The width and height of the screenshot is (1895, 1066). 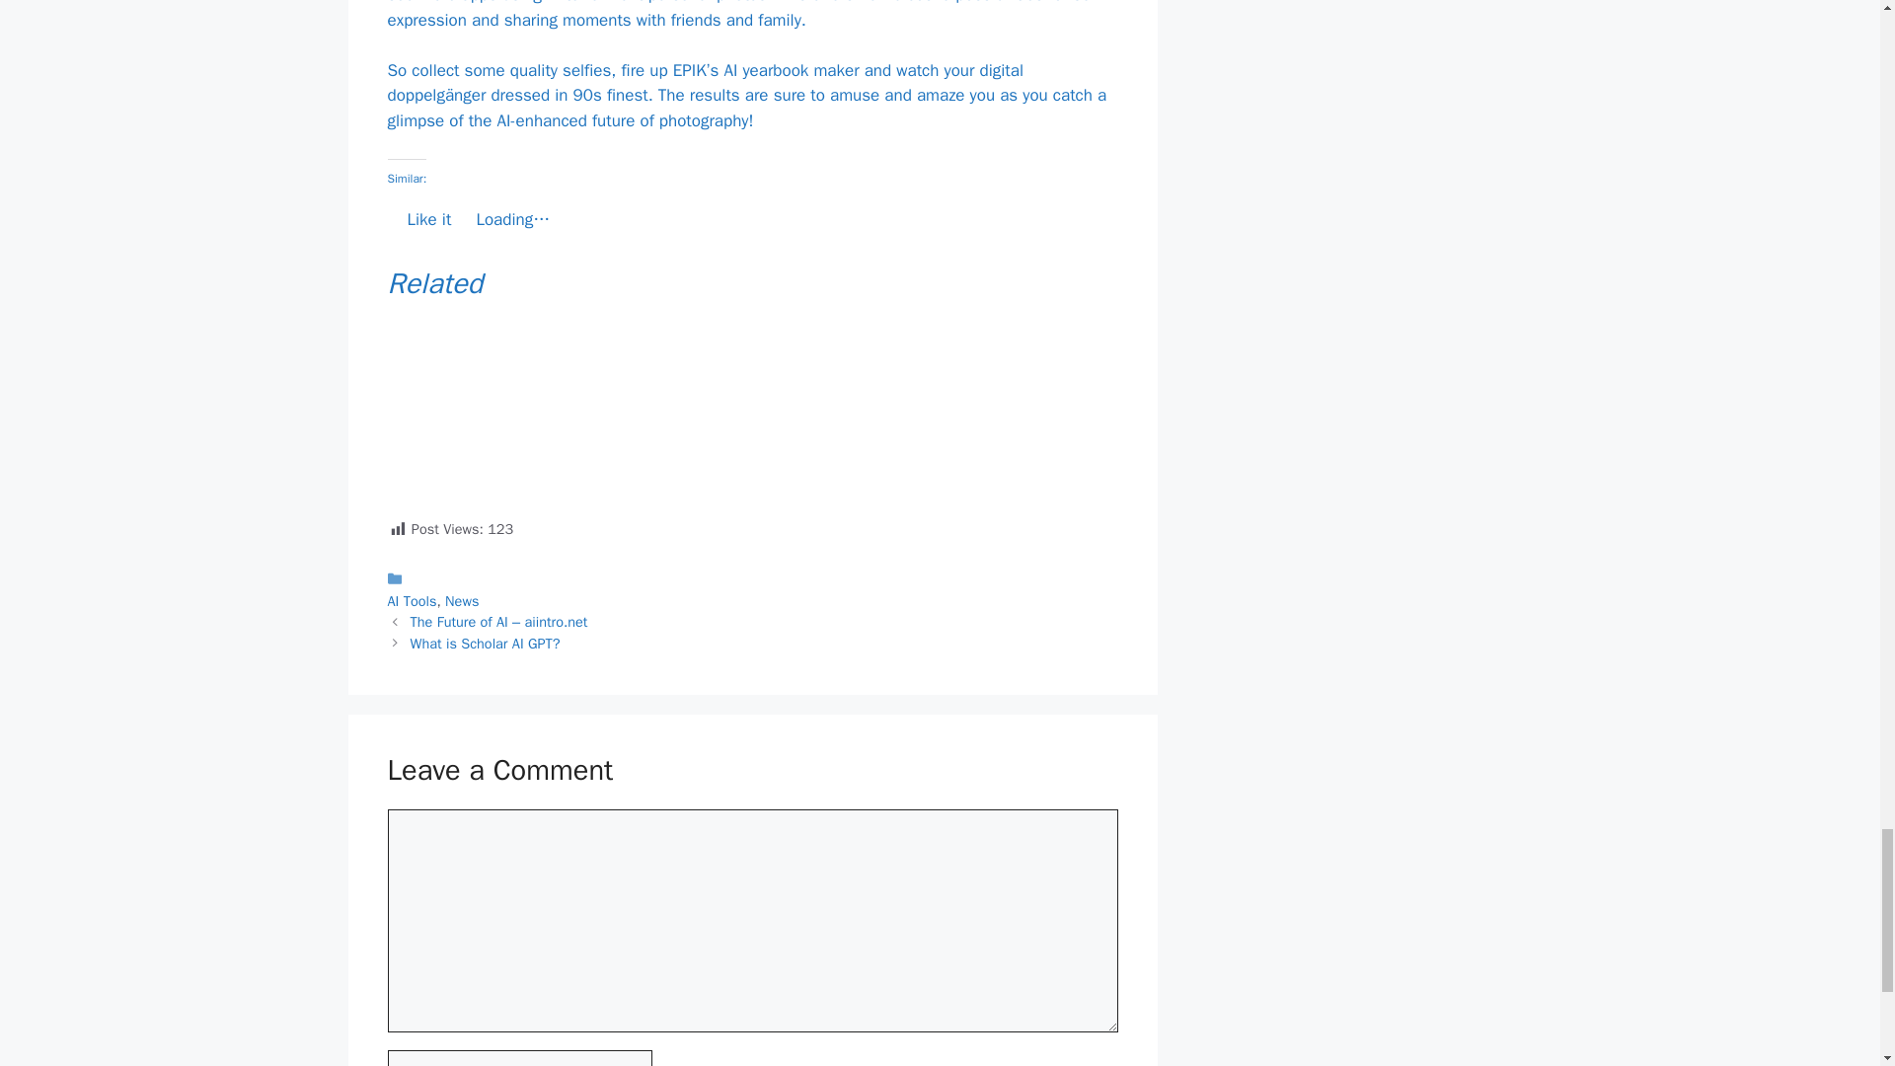 What do you see at coordinates (411, 600) in the screenshot?
I see `AI Tools` at bounding box center [411, 600].